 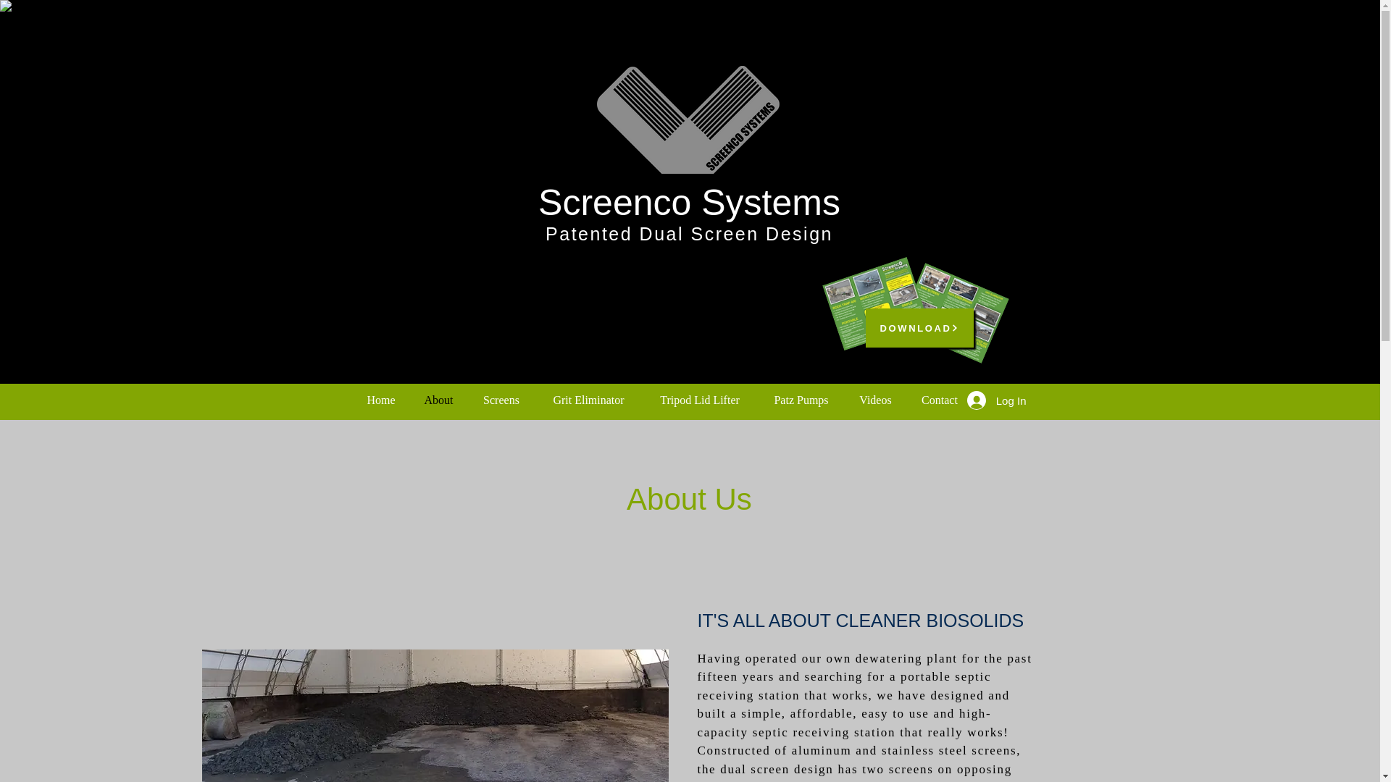 What do you see at coordinates (380, 400) in the screenshot?
I see `Home` at bounding box center [380, 400].